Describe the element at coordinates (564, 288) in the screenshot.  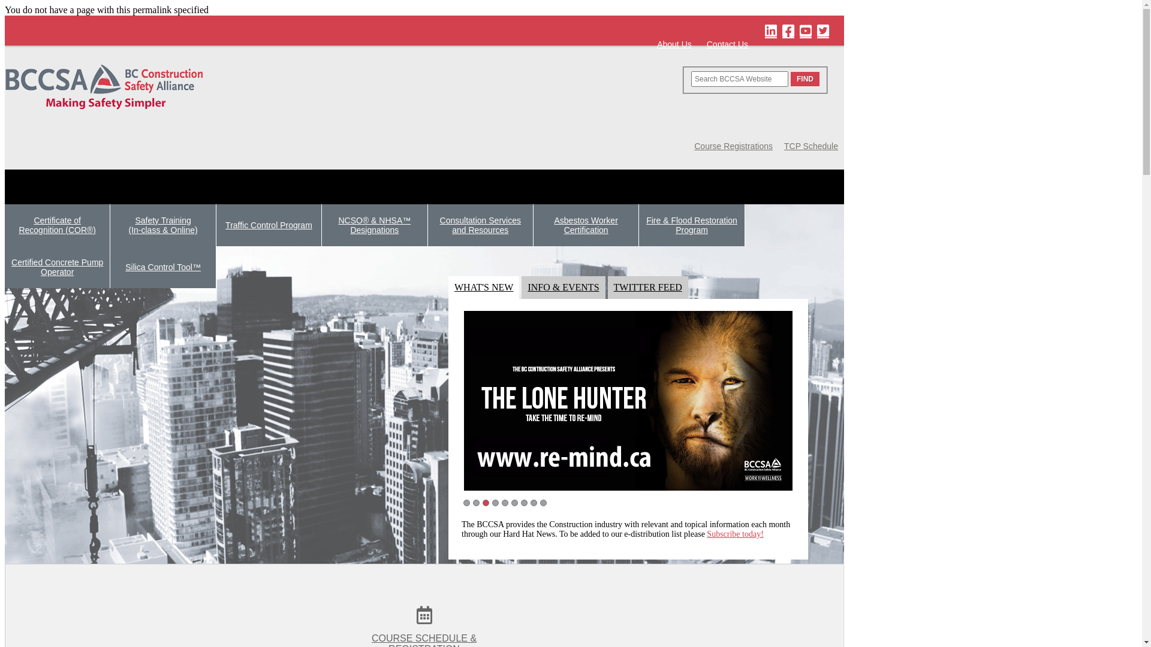
I see `INFO & EVENTS` at that location.